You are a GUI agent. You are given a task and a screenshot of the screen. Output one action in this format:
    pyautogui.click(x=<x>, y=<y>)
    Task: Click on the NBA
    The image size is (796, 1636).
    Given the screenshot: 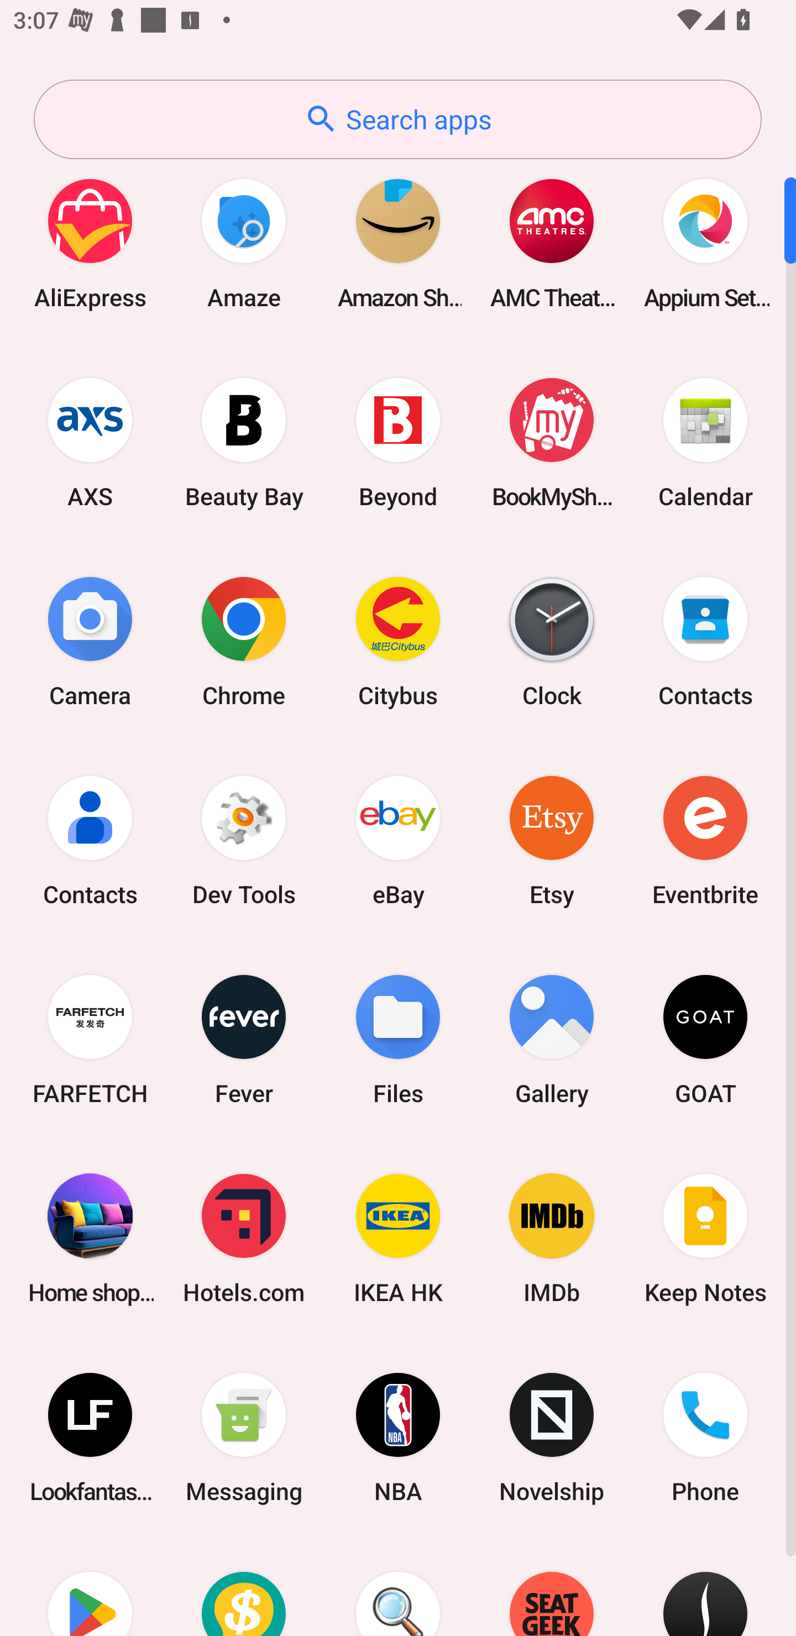 What is the action you would take?
    pyautogui.click(x=398, y=1438)
    